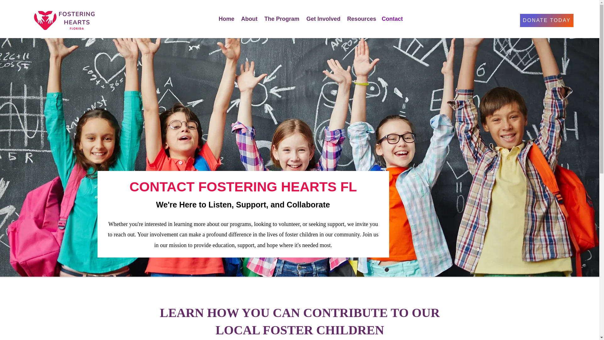 The height and width of the screenshot is (340, 604). What do you see at coordinates (282, 19) in the screenshot?
I see `The Program` at bounding box center [282, 19].